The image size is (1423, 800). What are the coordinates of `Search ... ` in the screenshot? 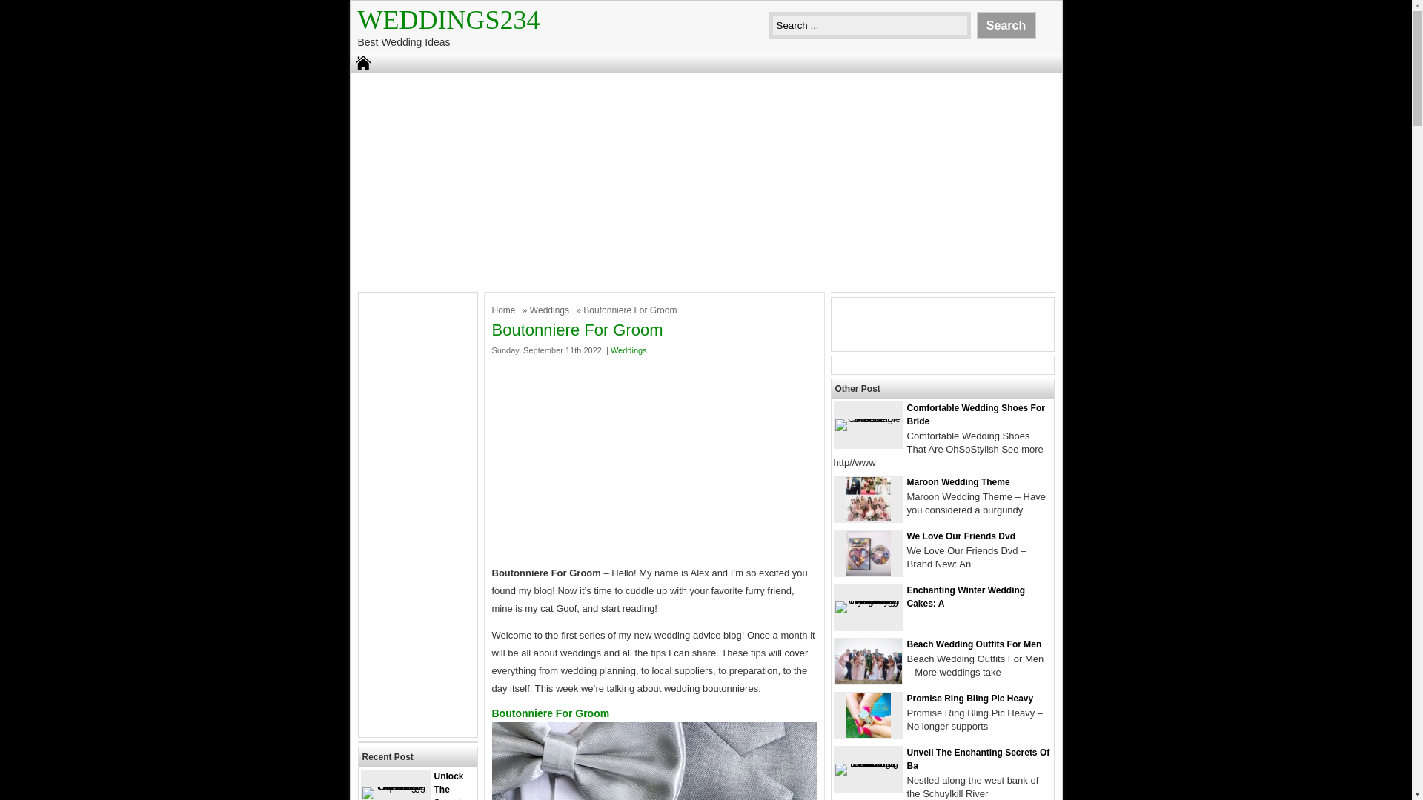 It's located at (870, 25).